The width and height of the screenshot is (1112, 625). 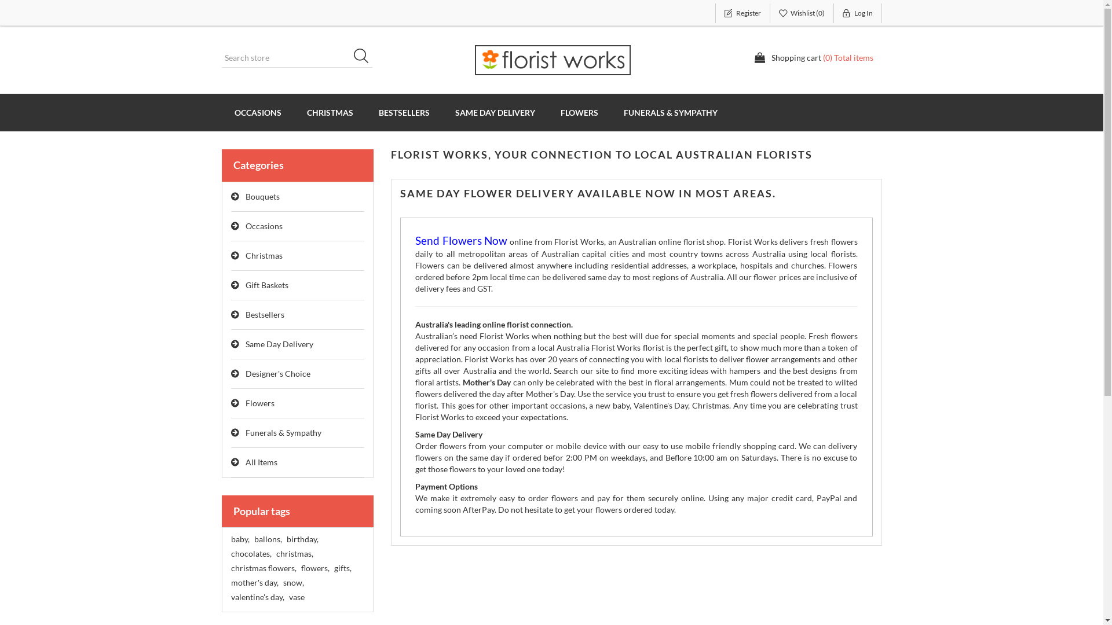 What do you see at coordinates (268, 539) in the screenshot?
I see `ballons,` at bounding box center [268, 539].